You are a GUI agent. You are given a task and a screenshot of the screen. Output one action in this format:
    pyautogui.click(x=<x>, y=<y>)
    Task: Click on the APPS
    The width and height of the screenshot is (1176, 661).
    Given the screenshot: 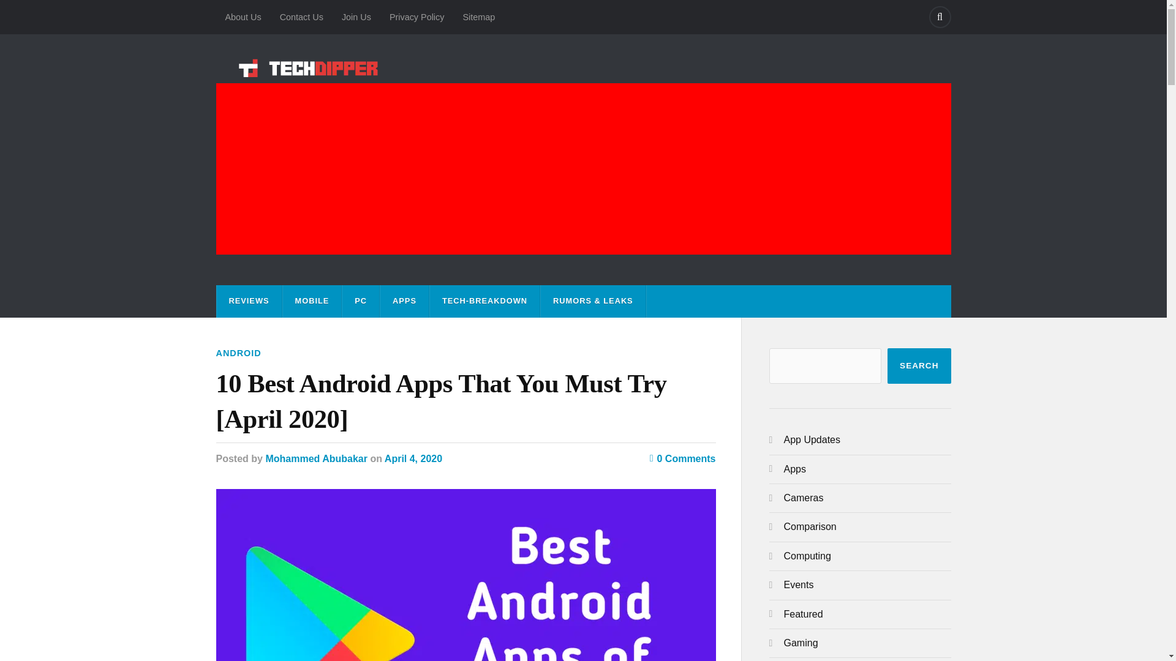 What is the action you would take?
    pyautogui.click(x=404, y=301)
    